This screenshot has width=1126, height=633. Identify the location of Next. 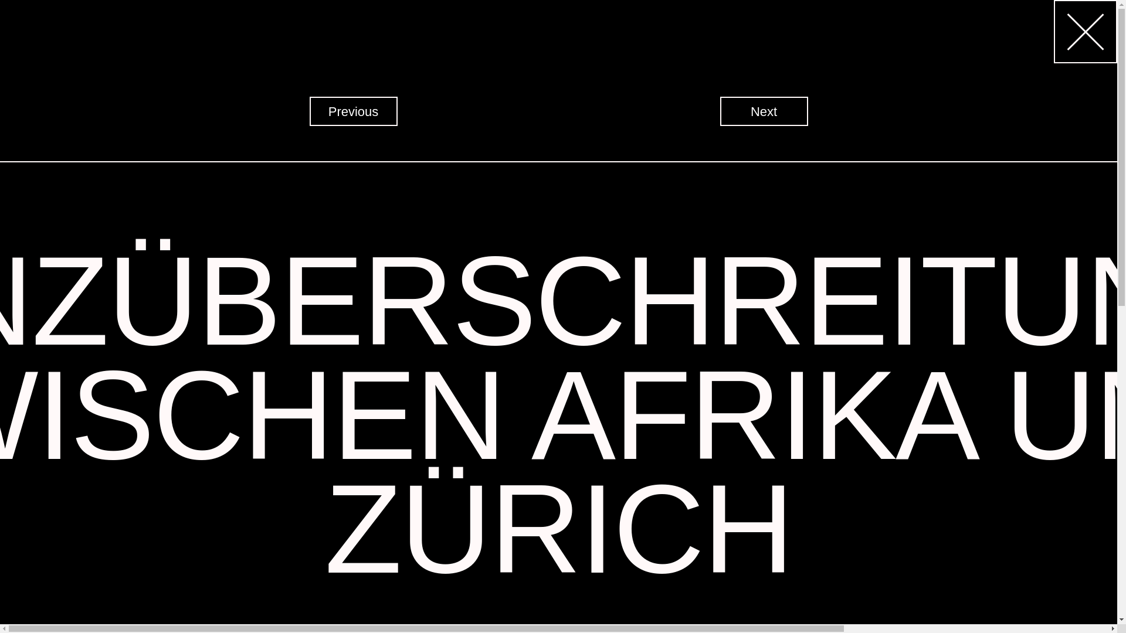
(764, 111).